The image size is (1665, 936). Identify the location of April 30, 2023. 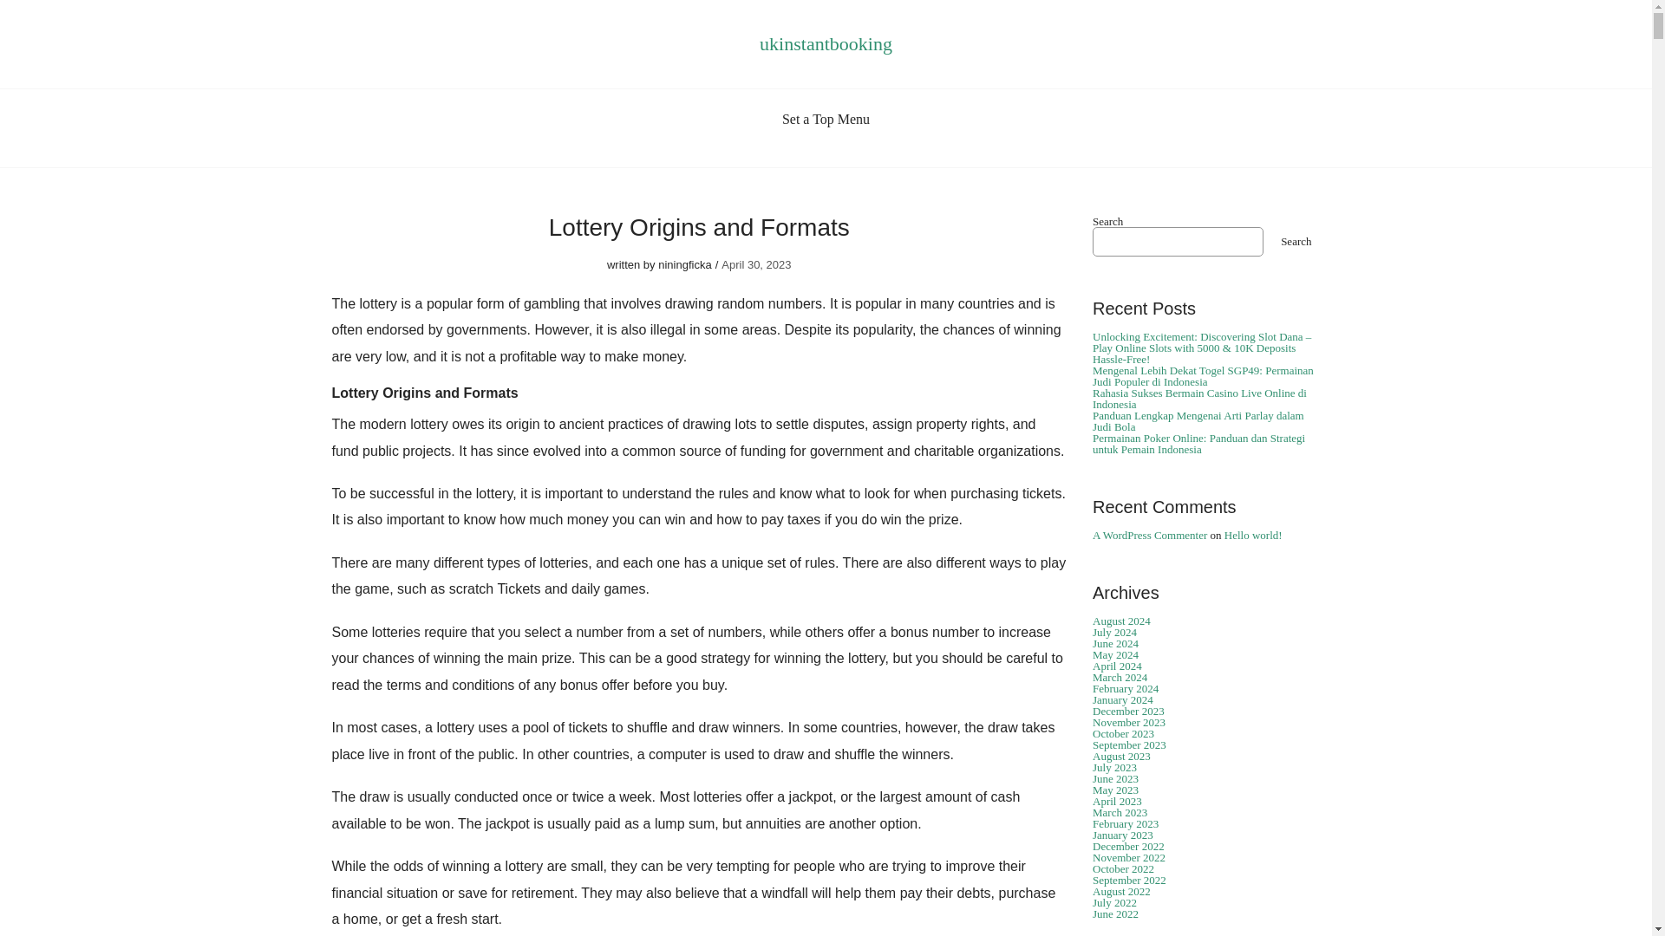
(756, 265).